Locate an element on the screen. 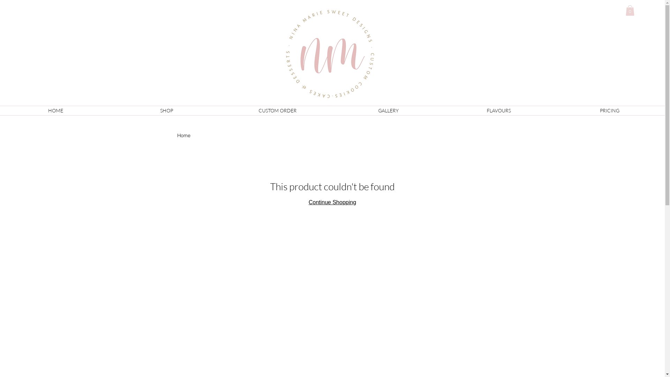  CUSTOM ORDER is located at coordinates (277, 111).